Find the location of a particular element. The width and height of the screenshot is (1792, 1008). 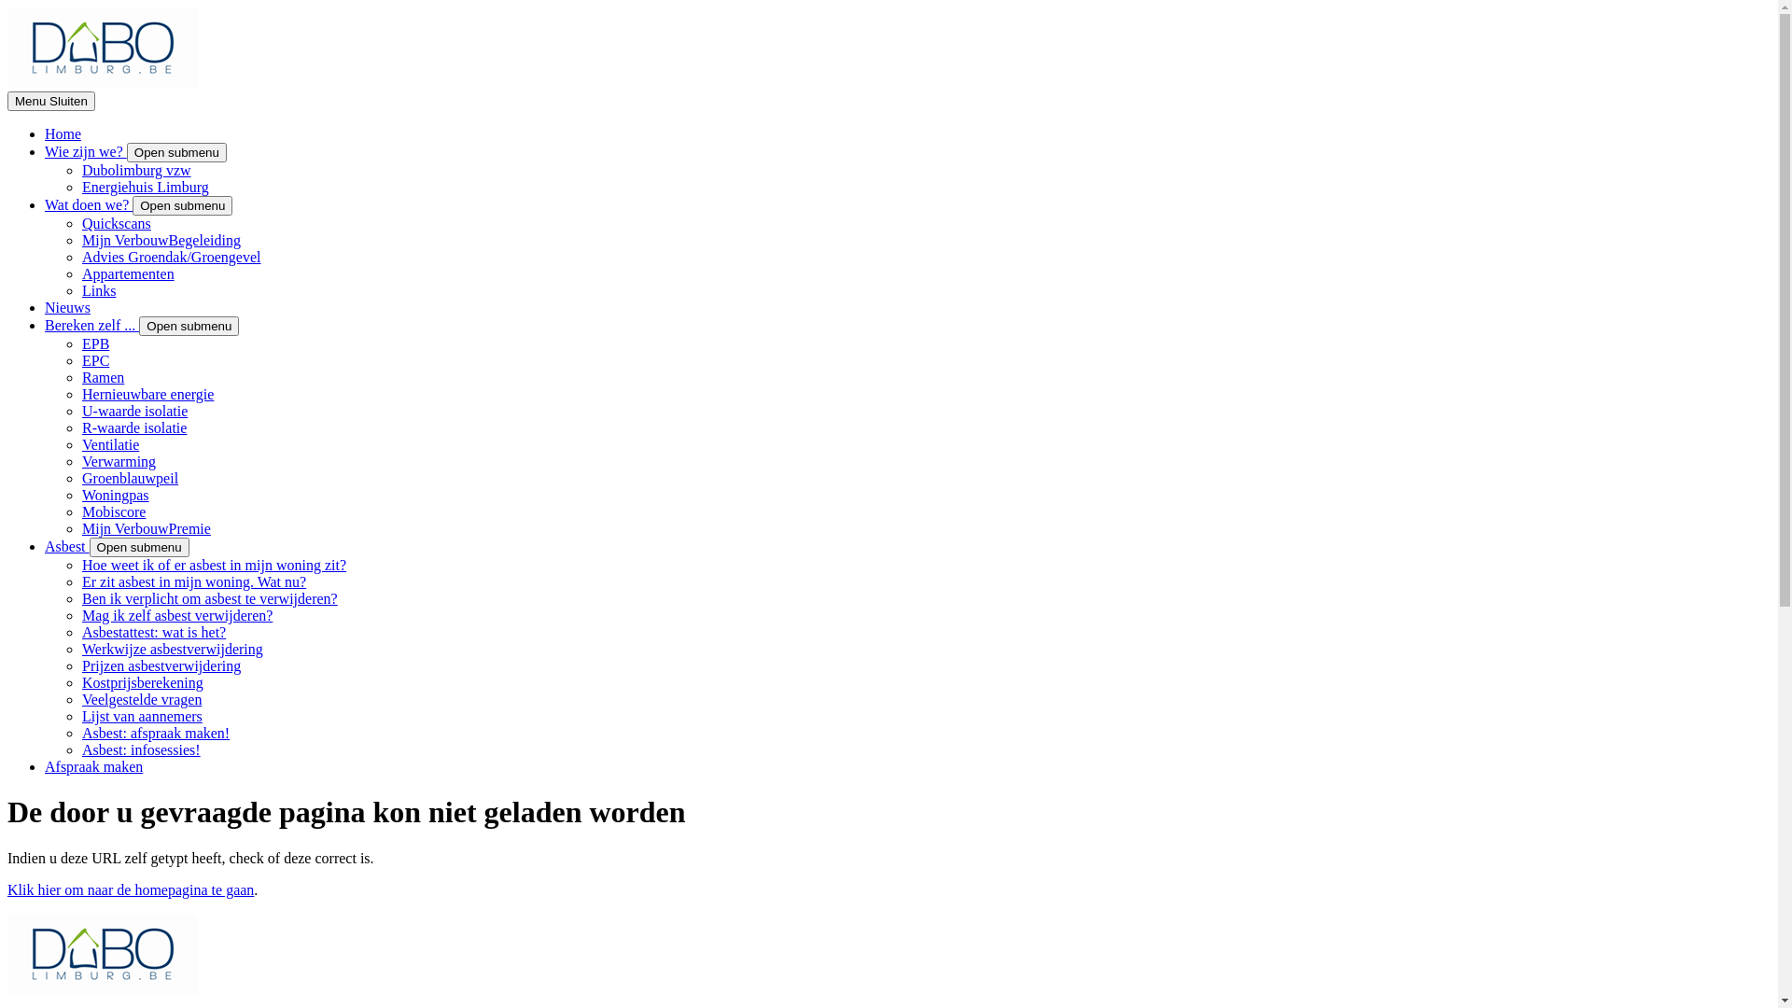

EPB is located at coordinates (95, 343).